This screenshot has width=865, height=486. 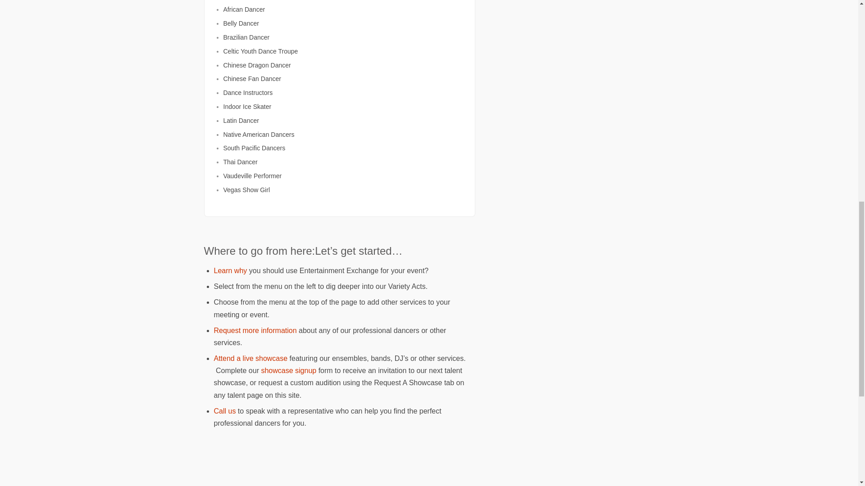 What do you see at coordinates (244, 9) in the screenshot?
I see `African Dancer` at bounding box center [244, 9].